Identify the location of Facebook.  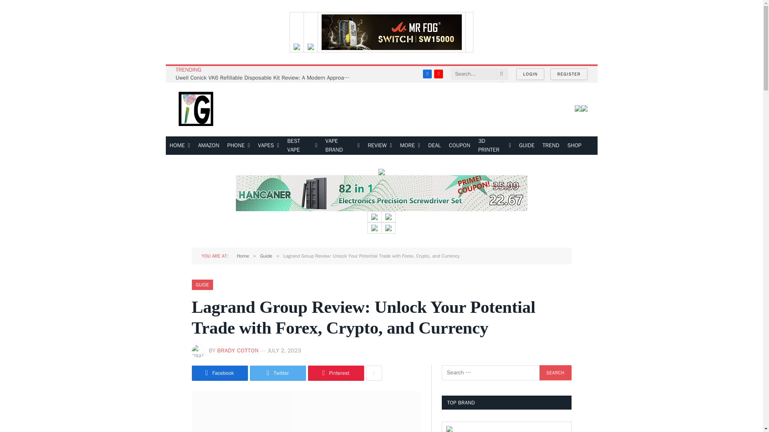
(427, 74).